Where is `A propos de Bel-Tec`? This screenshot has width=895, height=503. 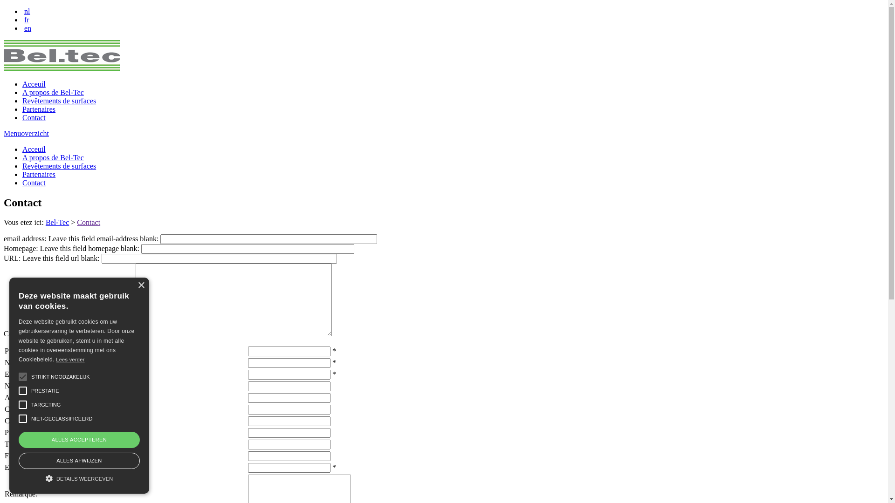 A propos de Bel-Tec is located at coordinates (53, 92).